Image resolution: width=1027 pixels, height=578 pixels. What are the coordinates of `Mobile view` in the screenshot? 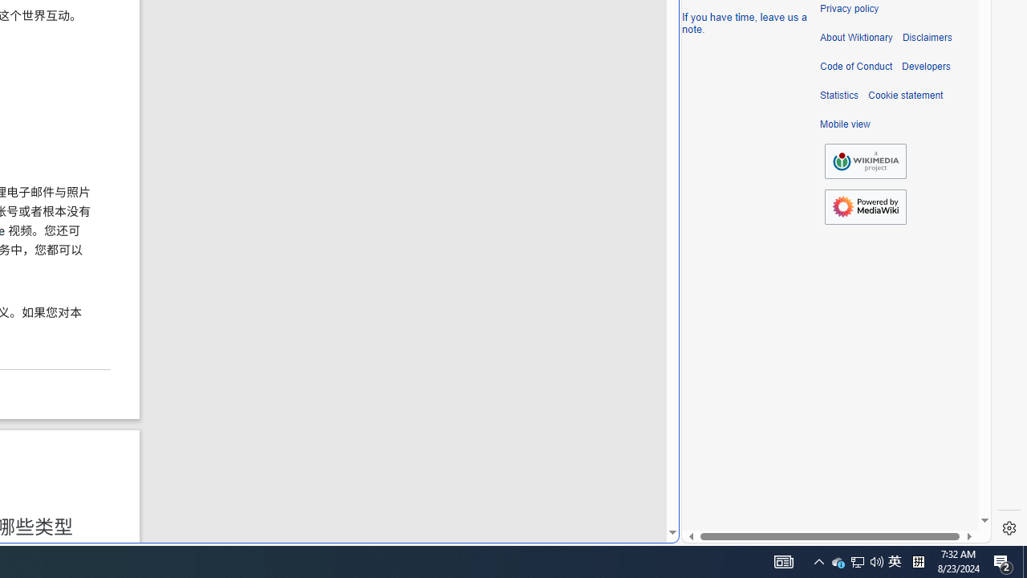 It's located at (845, 124).